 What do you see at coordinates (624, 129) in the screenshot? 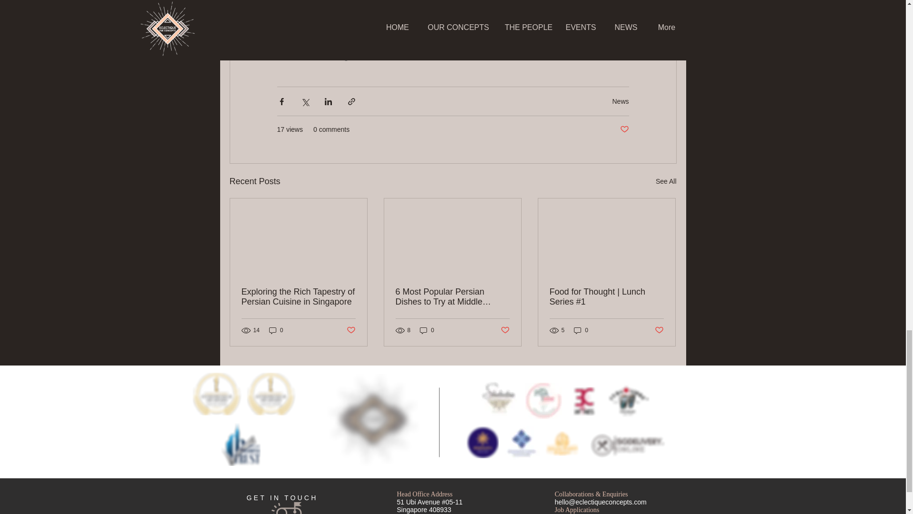
I see `Post not marked as liked` at bounding box center [624, 129].